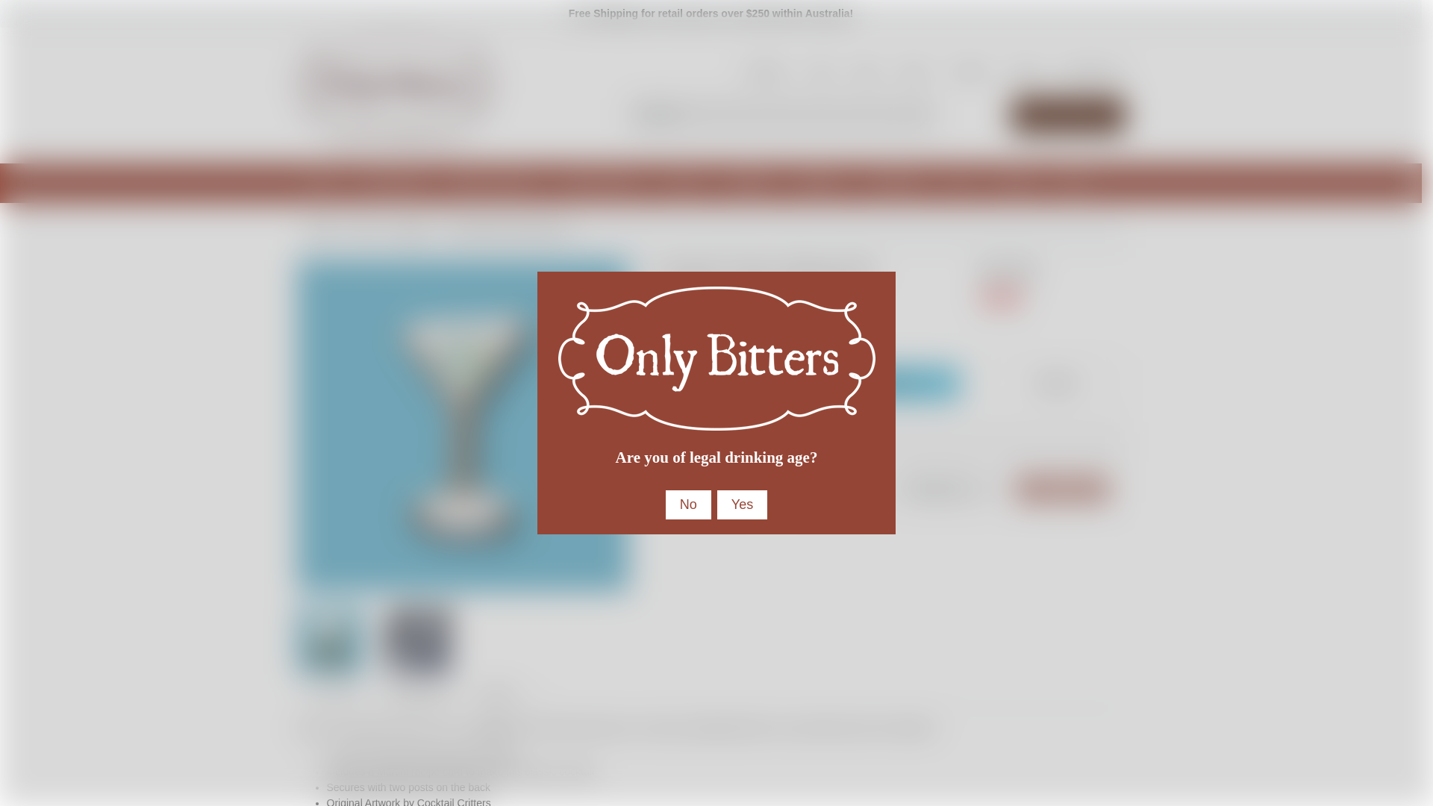 Image resolution: width=1433 pixels, height=806 pixels. I want to click on Fortified, so click(752, 182).